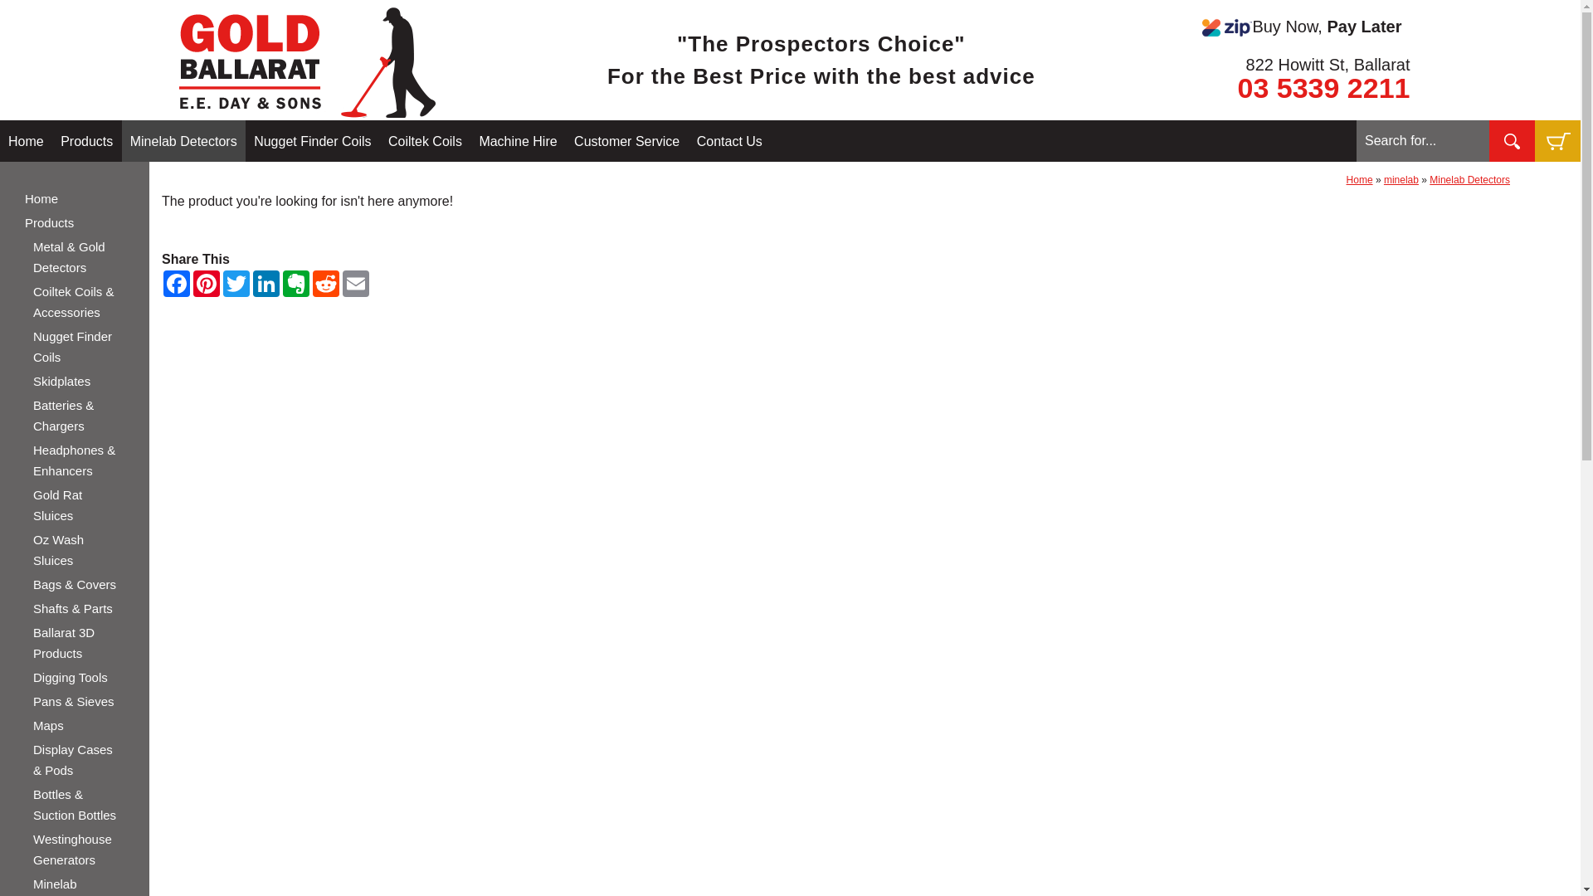 Image resolution: width=1593 pixels, height=896 pixels. I want to click on Coiltek Coils, so click(425, 141).